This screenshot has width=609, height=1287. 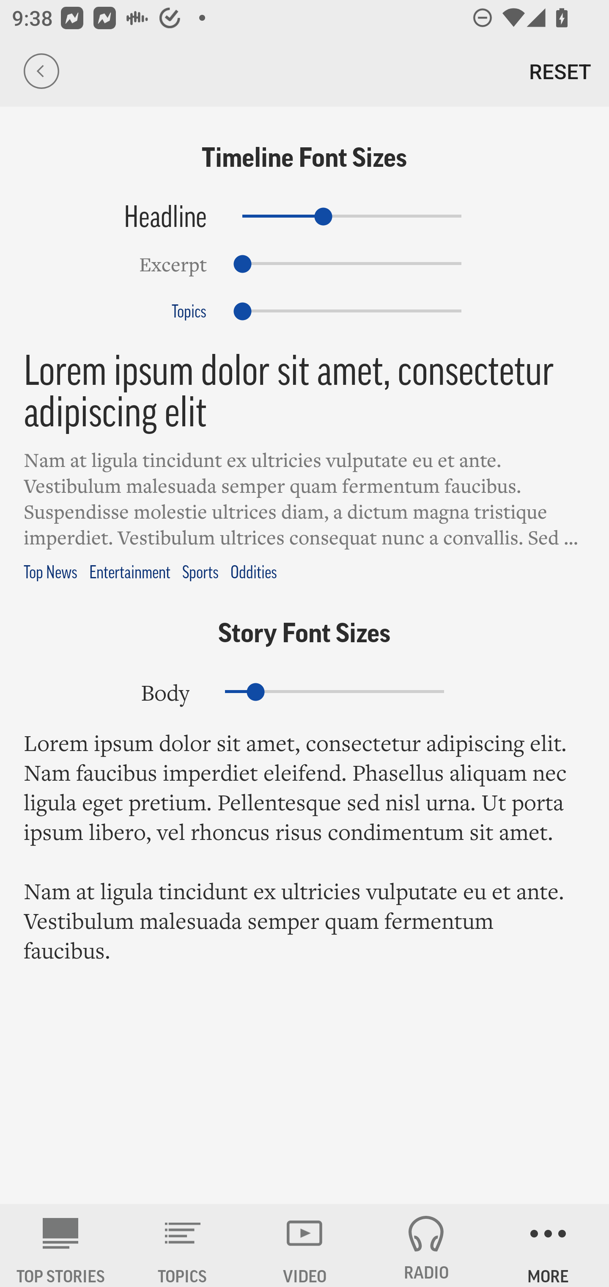 I want to click on MORE, so click(x=548, y=1246).